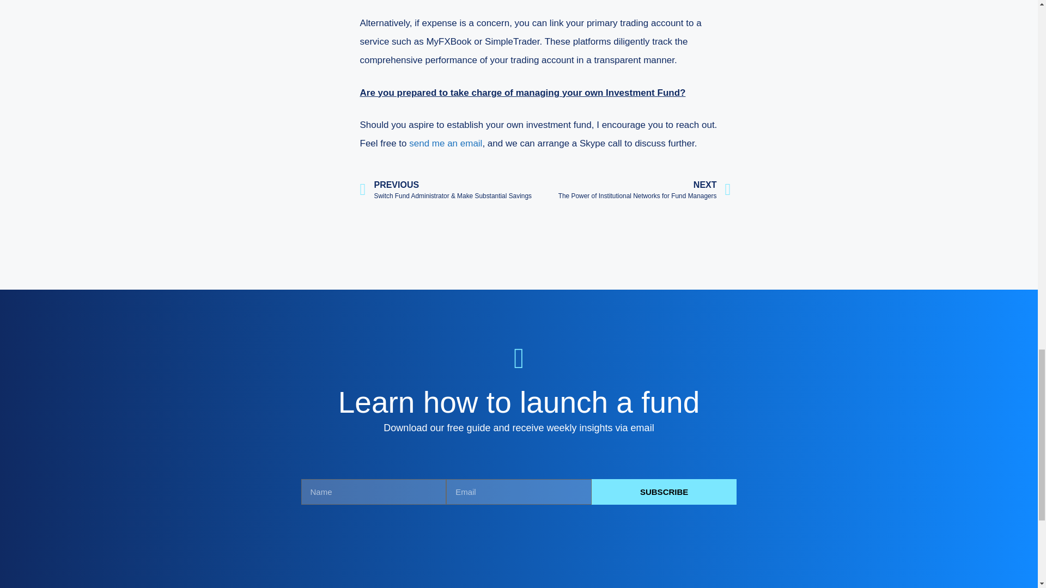  I want to click on SUBSCRIBE, so click(446, 143).